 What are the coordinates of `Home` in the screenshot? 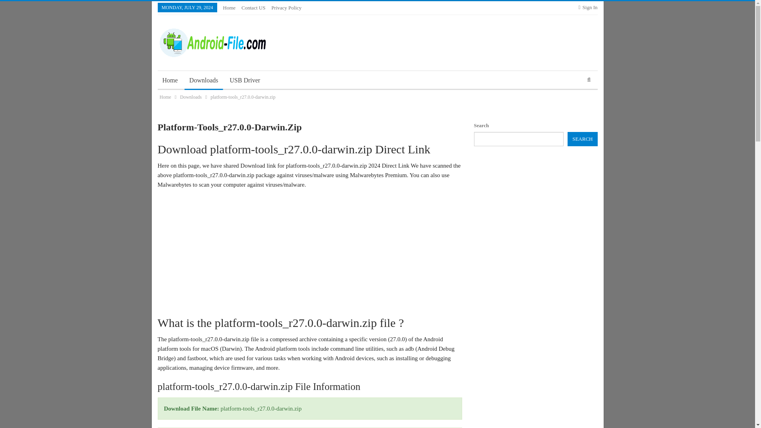 It's located at (229, 8).